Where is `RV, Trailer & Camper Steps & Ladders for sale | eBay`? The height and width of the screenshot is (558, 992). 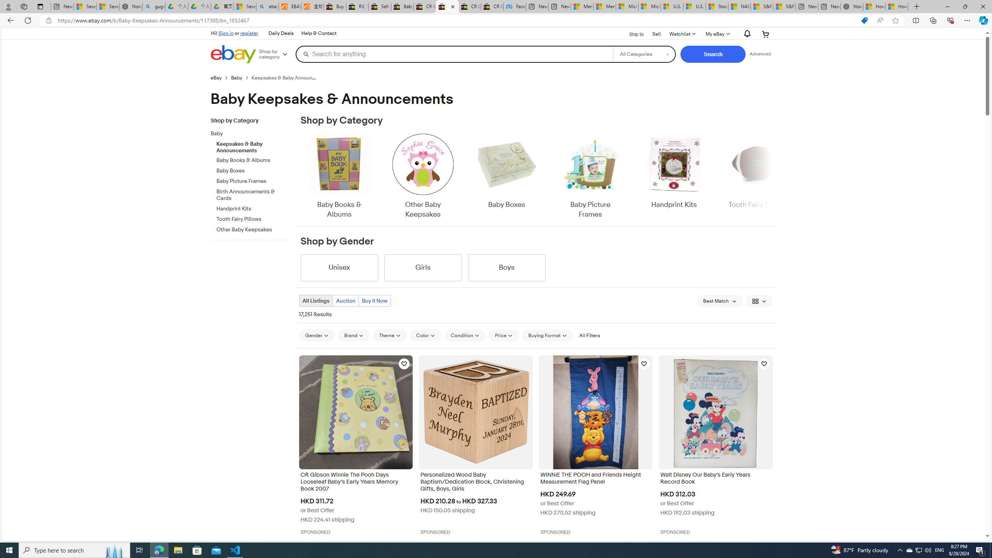
RV, Trailer & Camper Steps & Ladders for sale | eBay is located at coordinates (357, 7).